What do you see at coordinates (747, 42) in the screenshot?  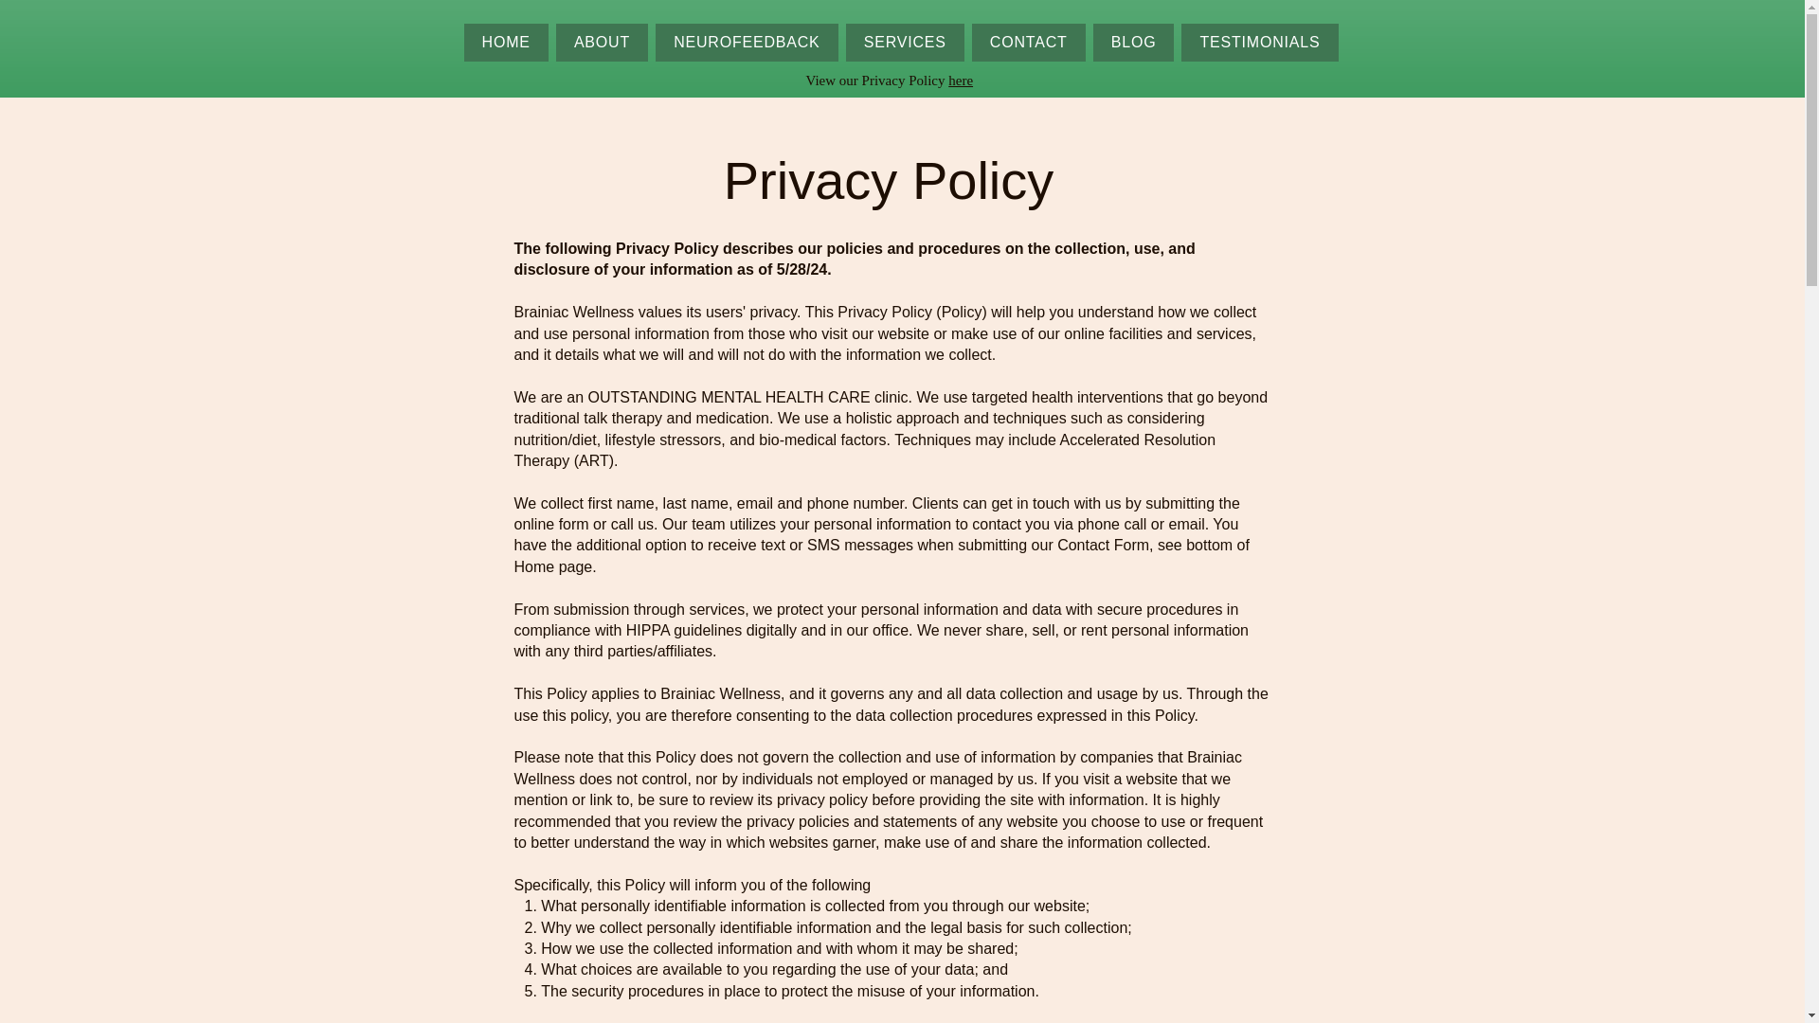 I see `NEUROFEEDBACK` at bounding box center [747, 42].